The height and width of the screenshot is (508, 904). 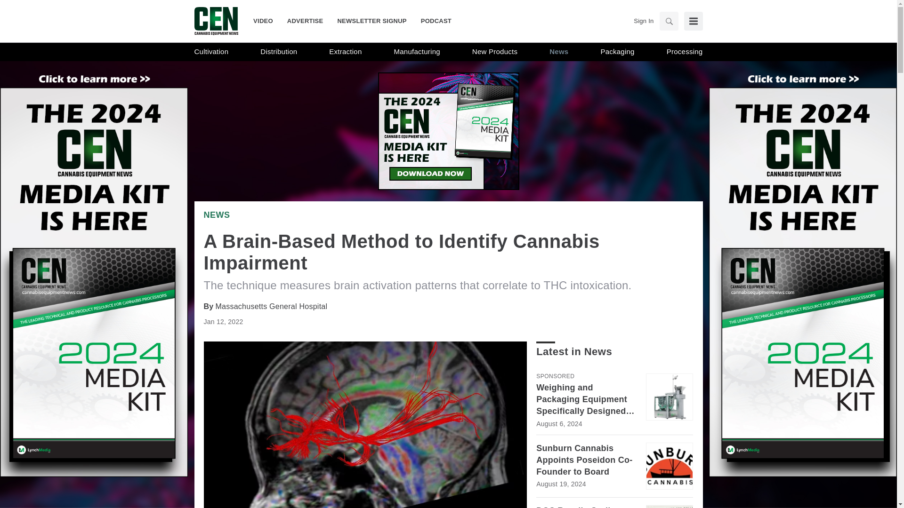 What do you see at coordinates (559, 52) in the screenshot?
I see `News` at bounding box center [559, 52].